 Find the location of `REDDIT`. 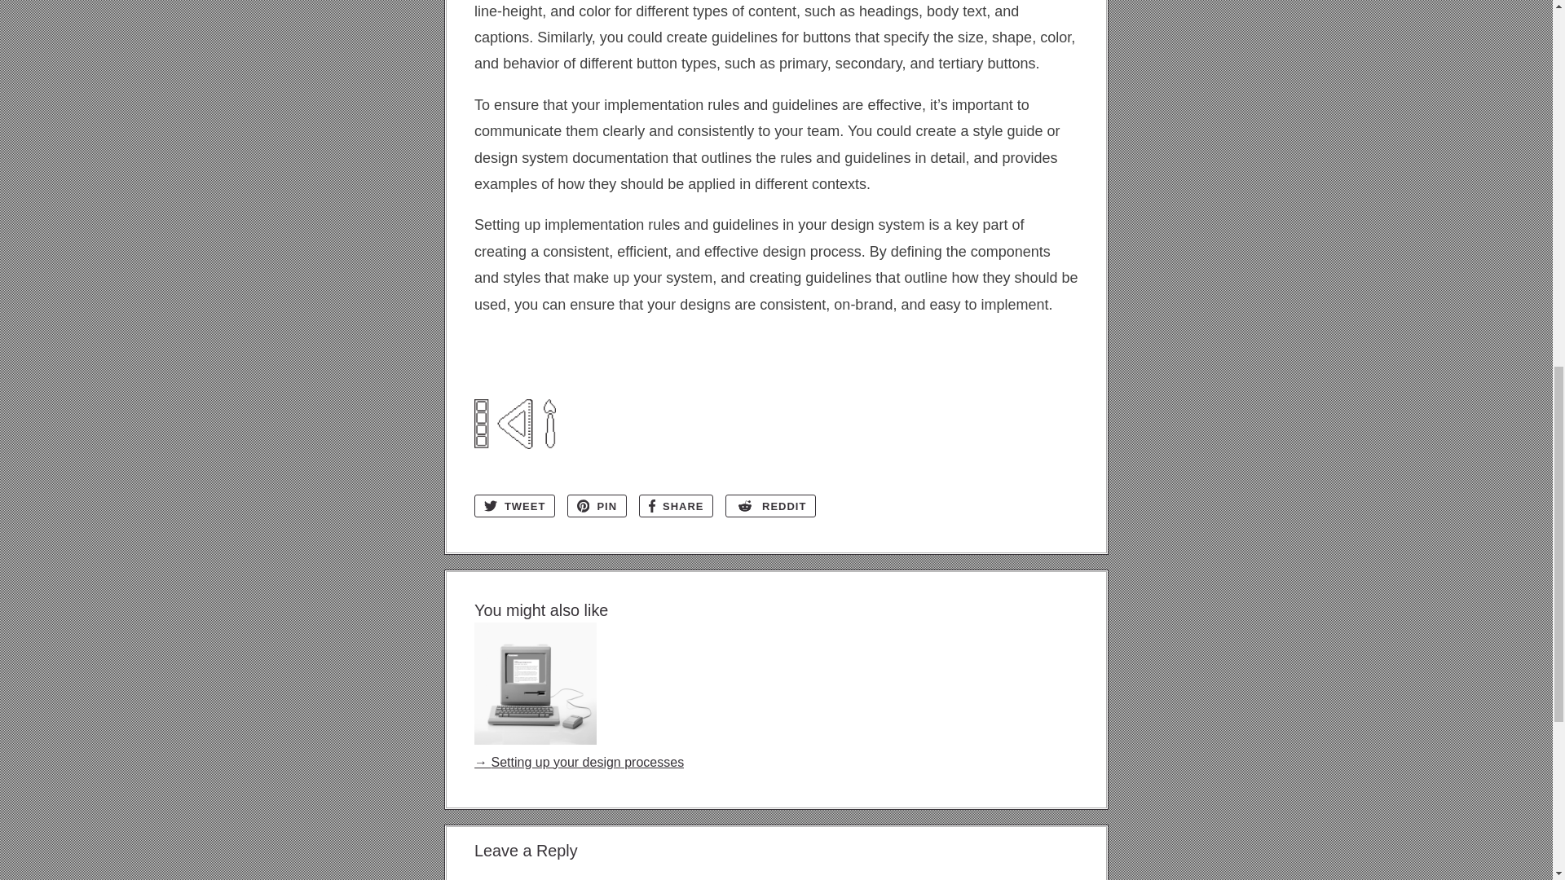

REDDIT is located at coordinates (770, 506).